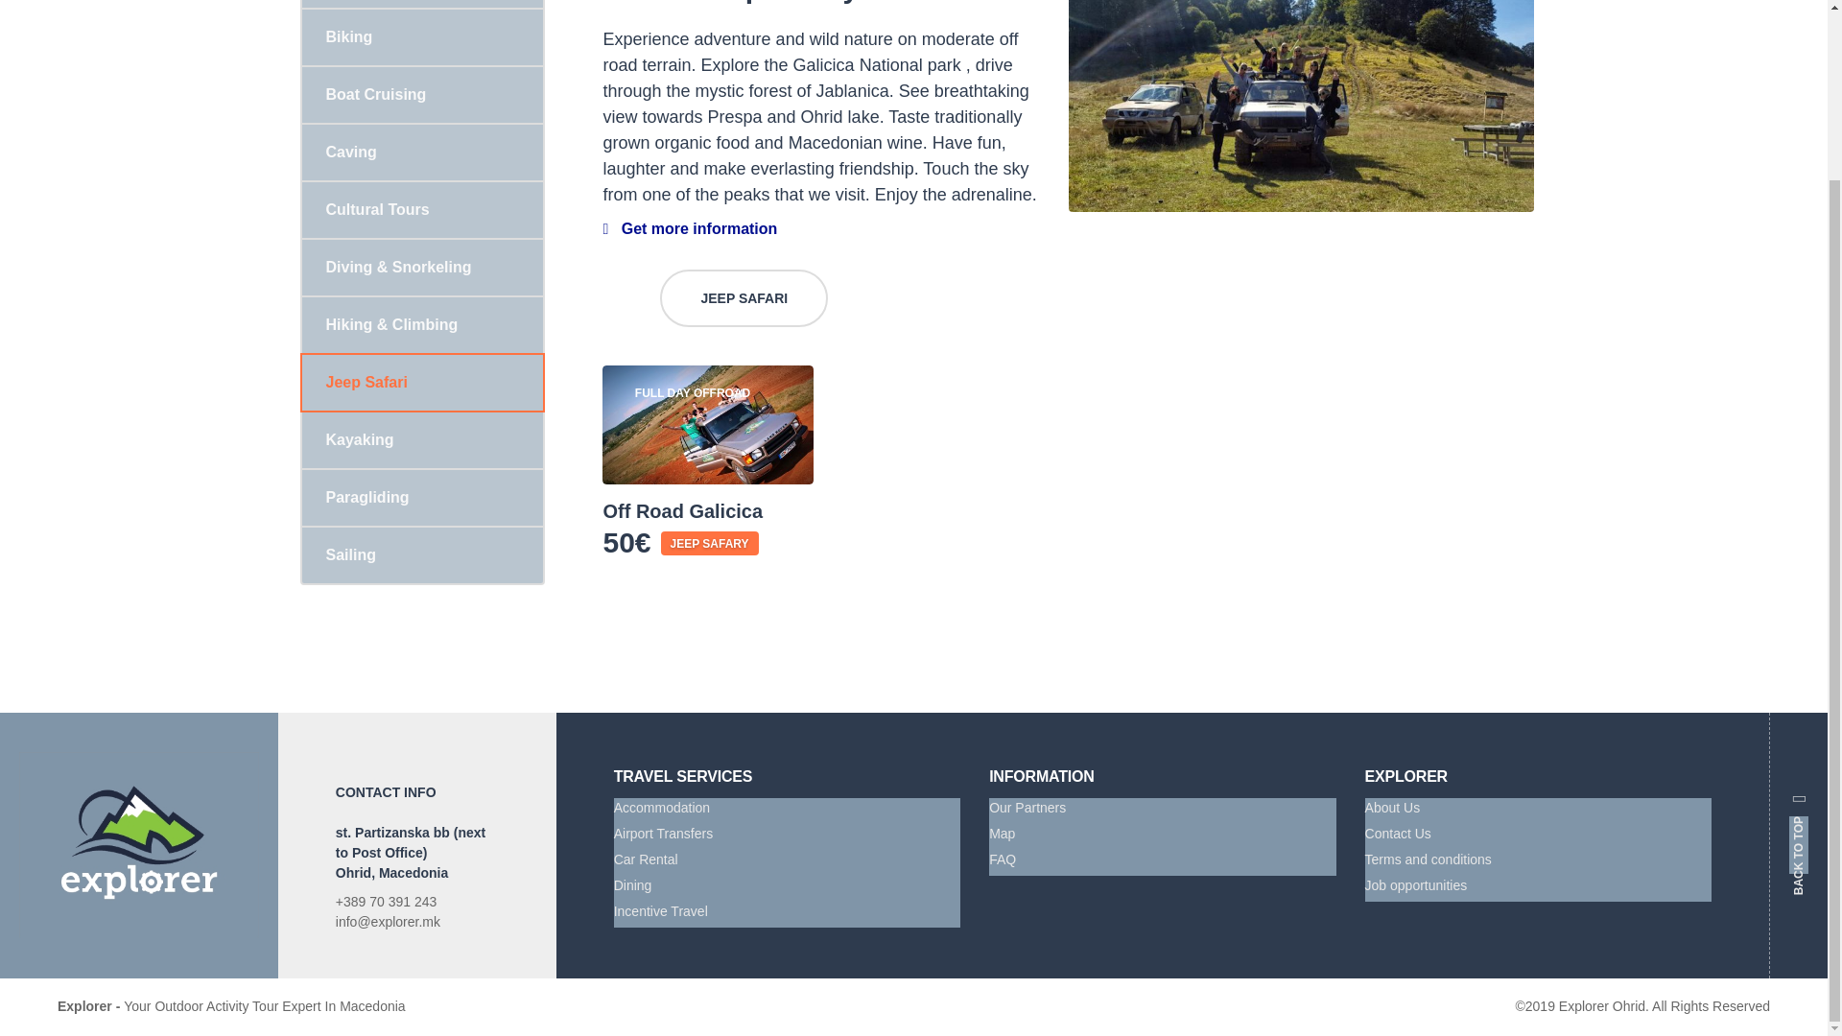 The image size is (1842, 1036). I want to click on JEEP SAFARI, so click(743, 297).